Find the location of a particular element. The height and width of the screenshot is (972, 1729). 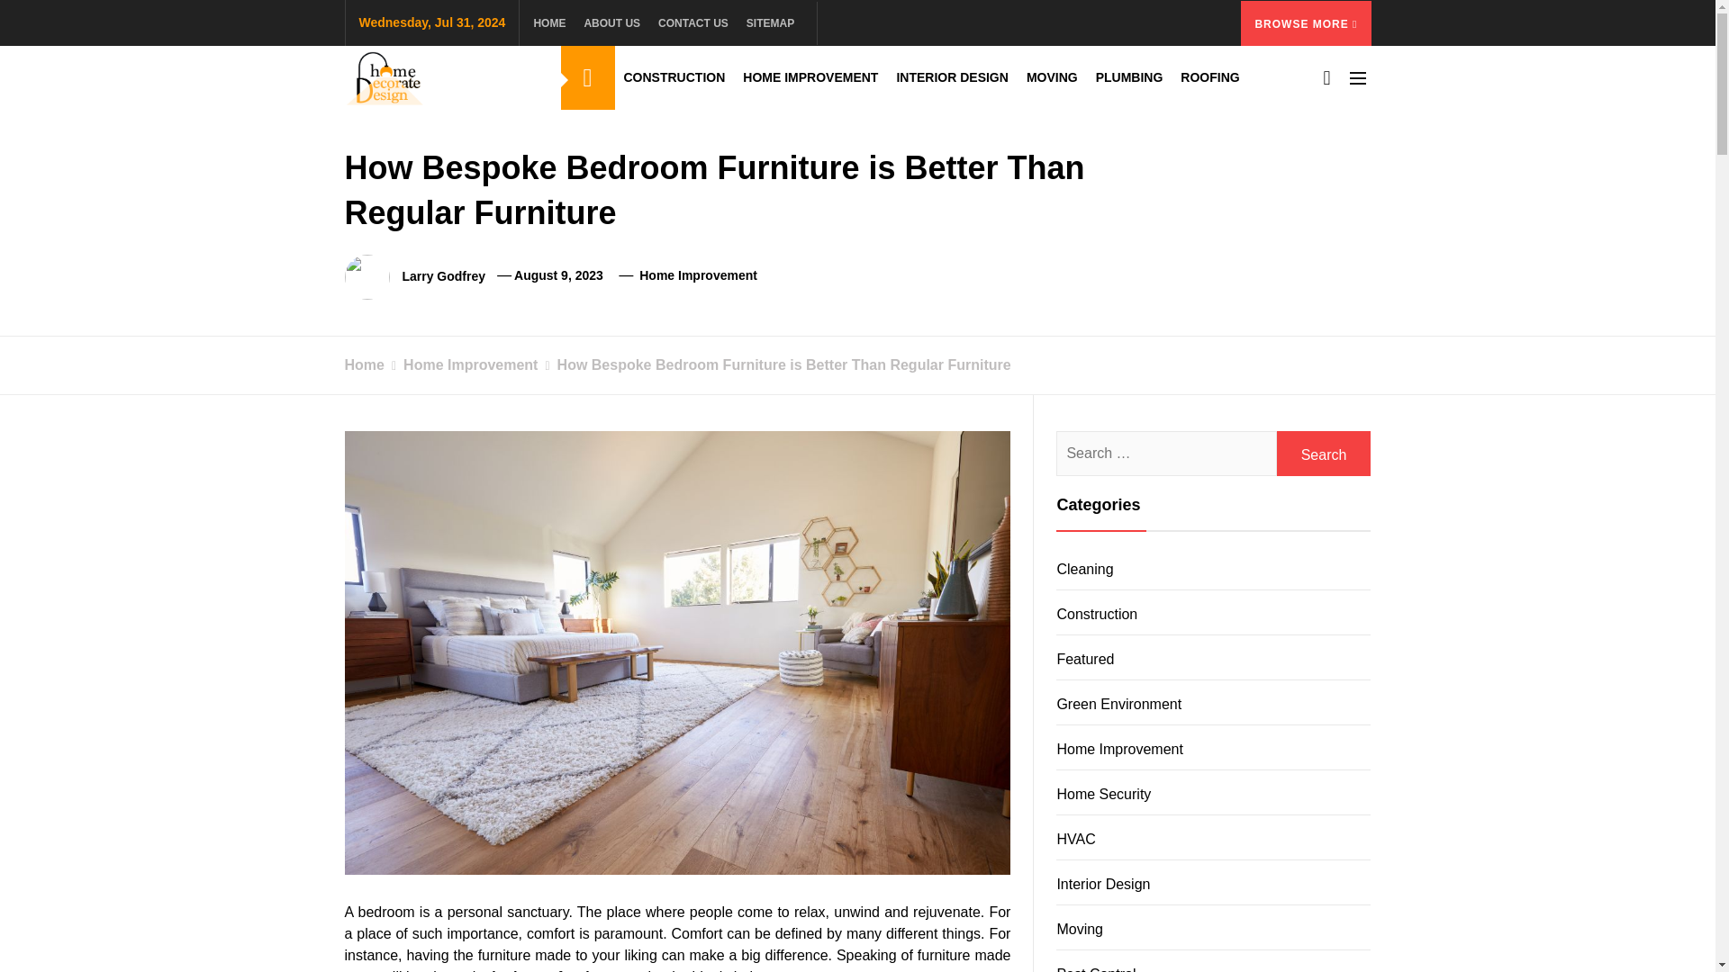

Home Improvement is located at coordinates (461, 364).